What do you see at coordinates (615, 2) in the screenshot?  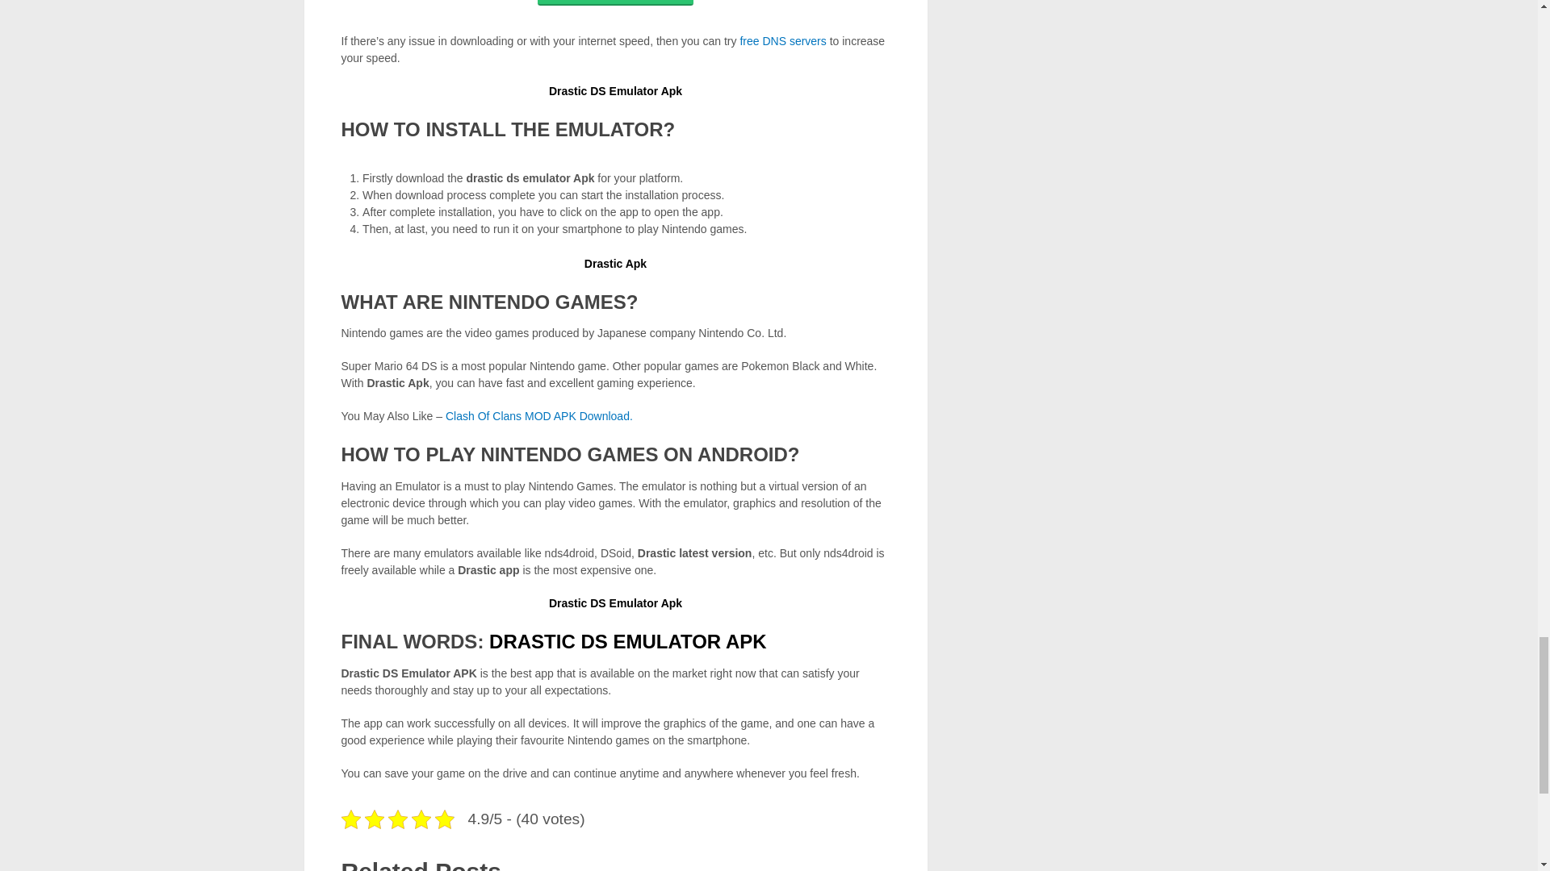 I see `Download from Playstore` at bounding box center [615, 2].